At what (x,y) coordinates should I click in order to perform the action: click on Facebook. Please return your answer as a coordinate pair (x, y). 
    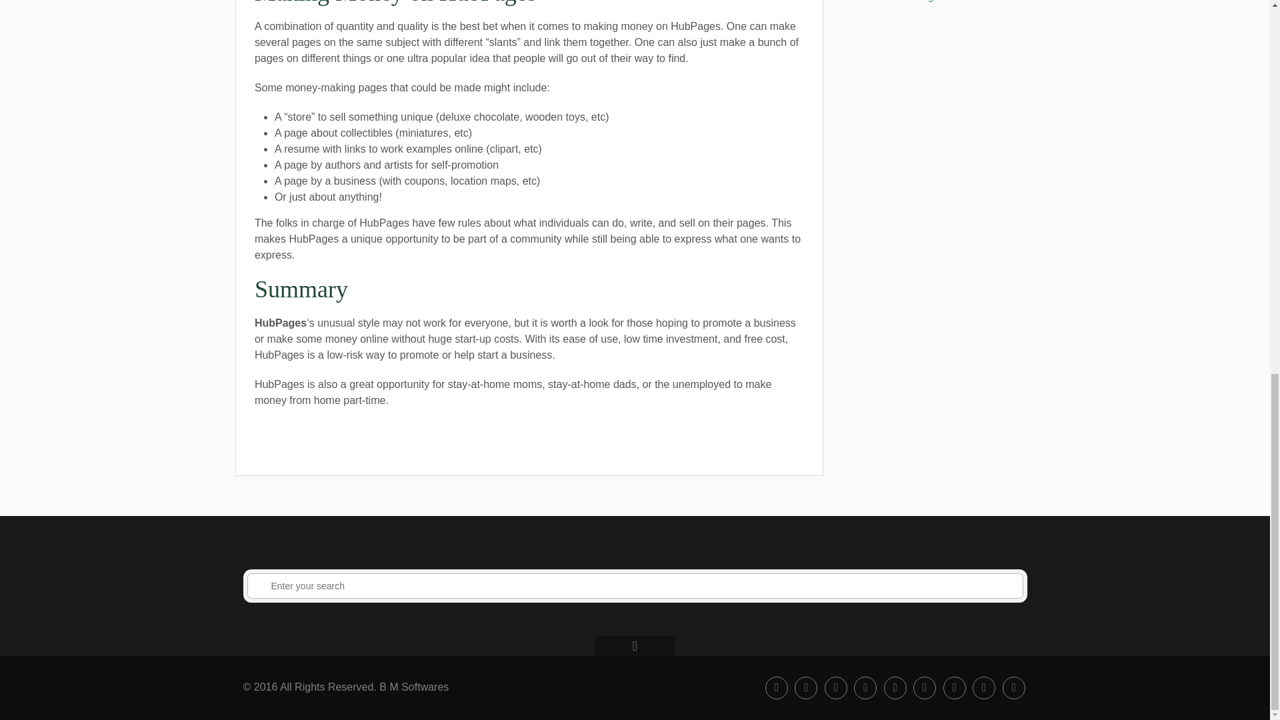
    Looking at the image, I should click on (777, 688).